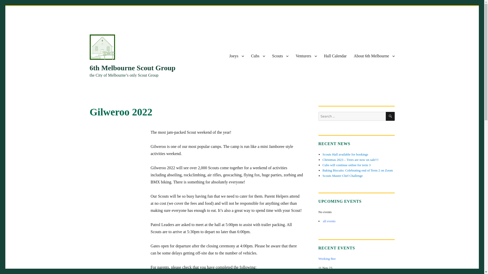 The width and height of the screenshot is (488, 274). Describe the element at coordinates (335, 56) in the screenshot. I see `Hall Calendar` at that location.